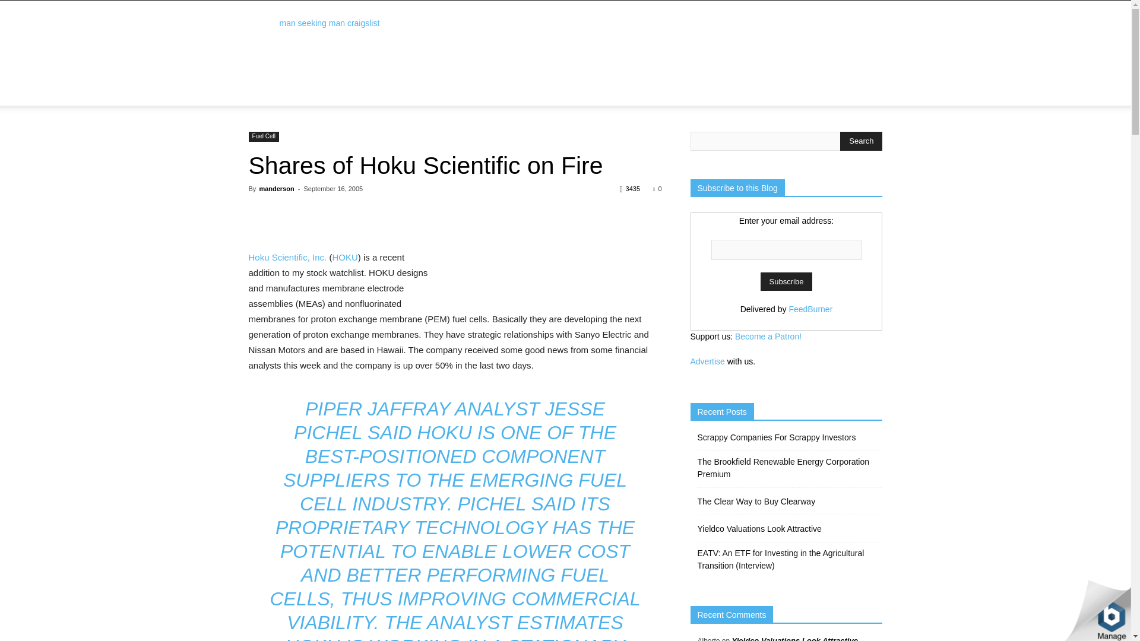 Image resolution: width=1140 pixels, height=641 pixels. Describe the element at coordinates (438, 83) in the screenshot. I see `ETFs` at that location.